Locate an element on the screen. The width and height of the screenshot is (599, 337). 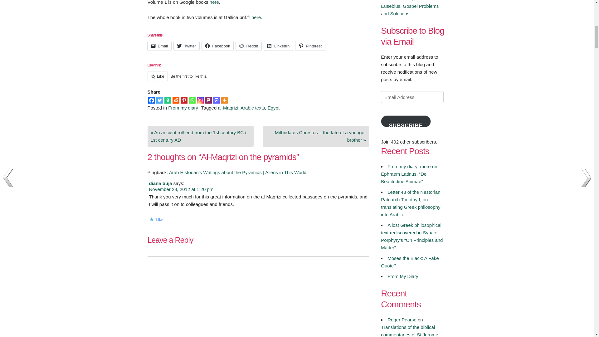
here is located at coordinates (214, 2).